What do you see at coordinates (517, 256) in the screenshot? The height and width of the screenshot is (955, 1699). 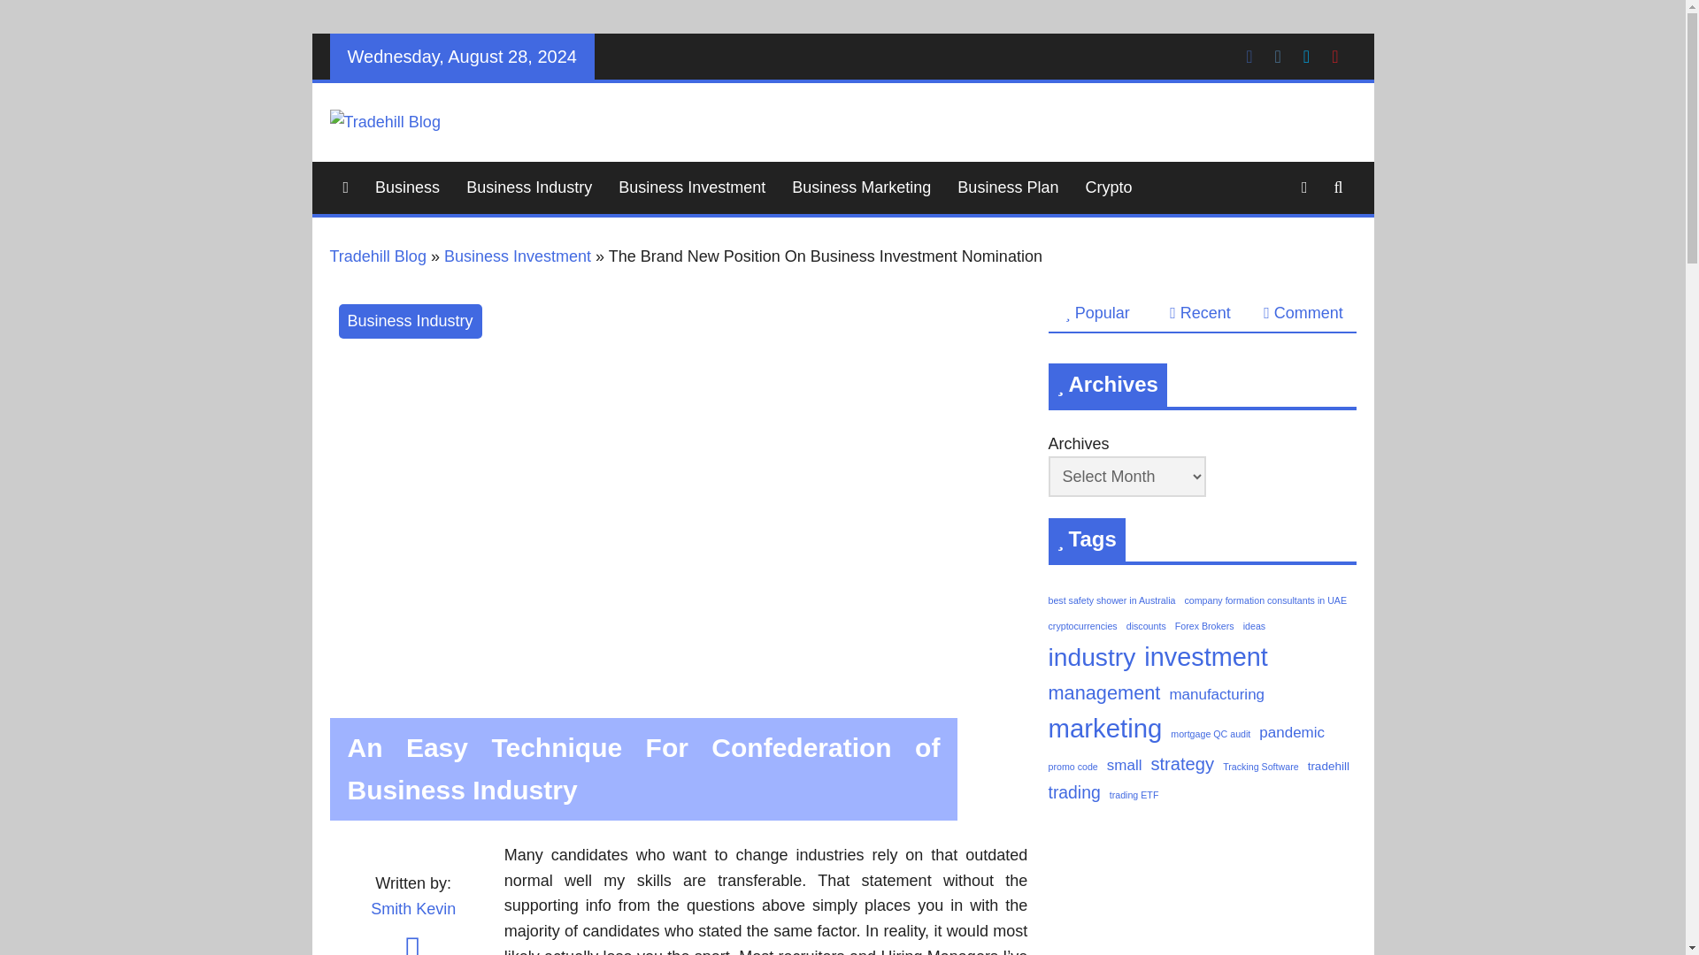 I see `Business Investment` at bounding box center [517, 256].